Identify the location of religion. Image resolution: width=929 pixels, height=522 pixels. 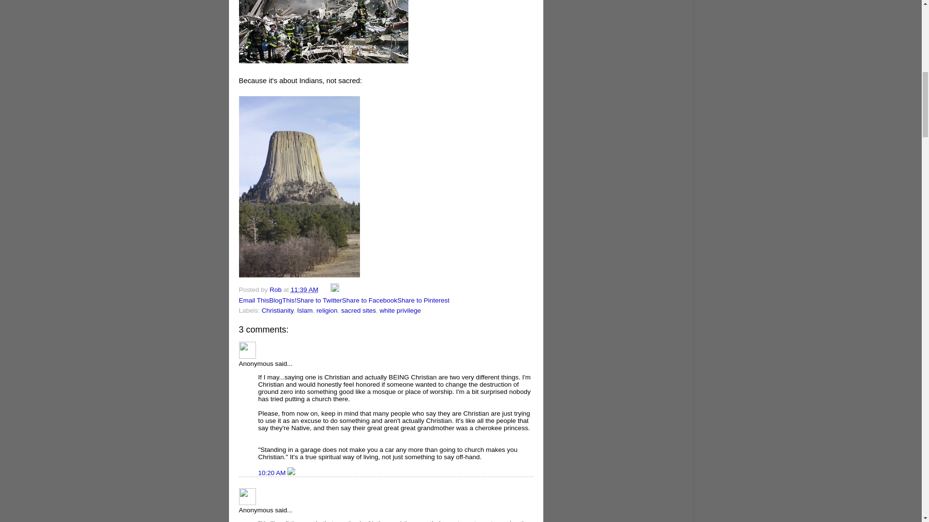
(327, 310).